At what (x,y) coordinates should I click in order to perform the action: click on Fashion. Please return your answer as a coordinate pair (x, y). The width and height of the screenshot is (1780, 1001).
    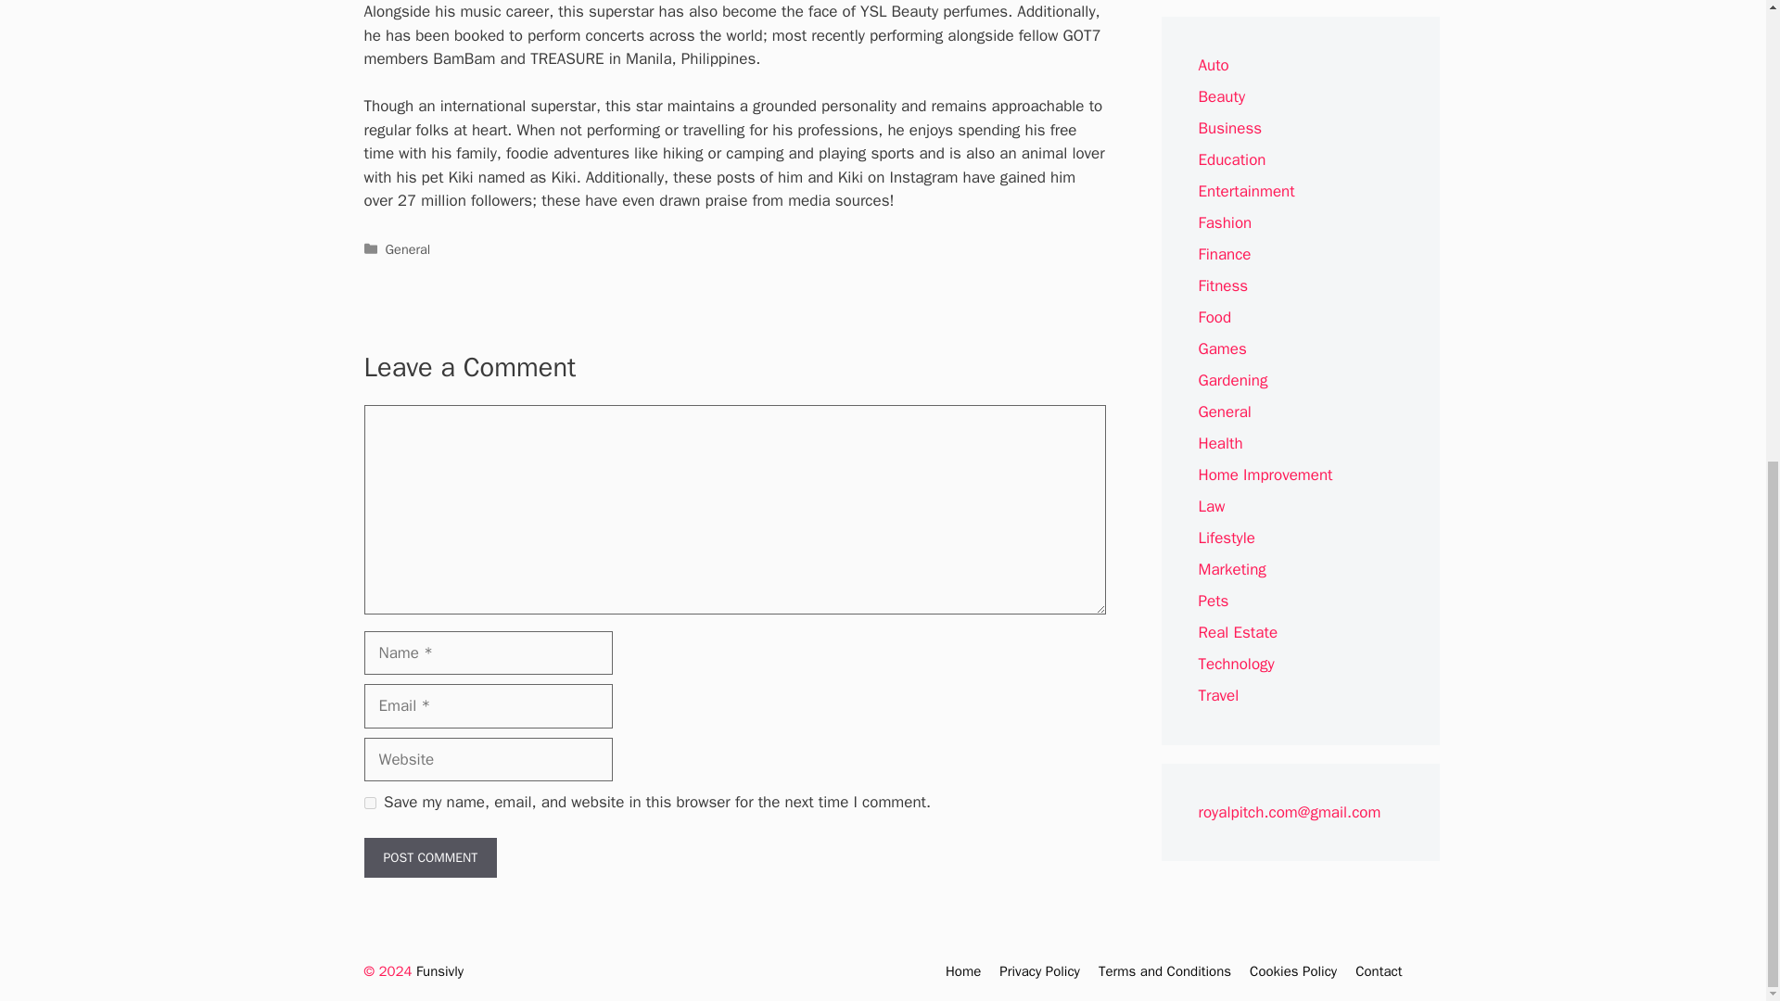
    Looking at the image, I should click on (1224, 222).